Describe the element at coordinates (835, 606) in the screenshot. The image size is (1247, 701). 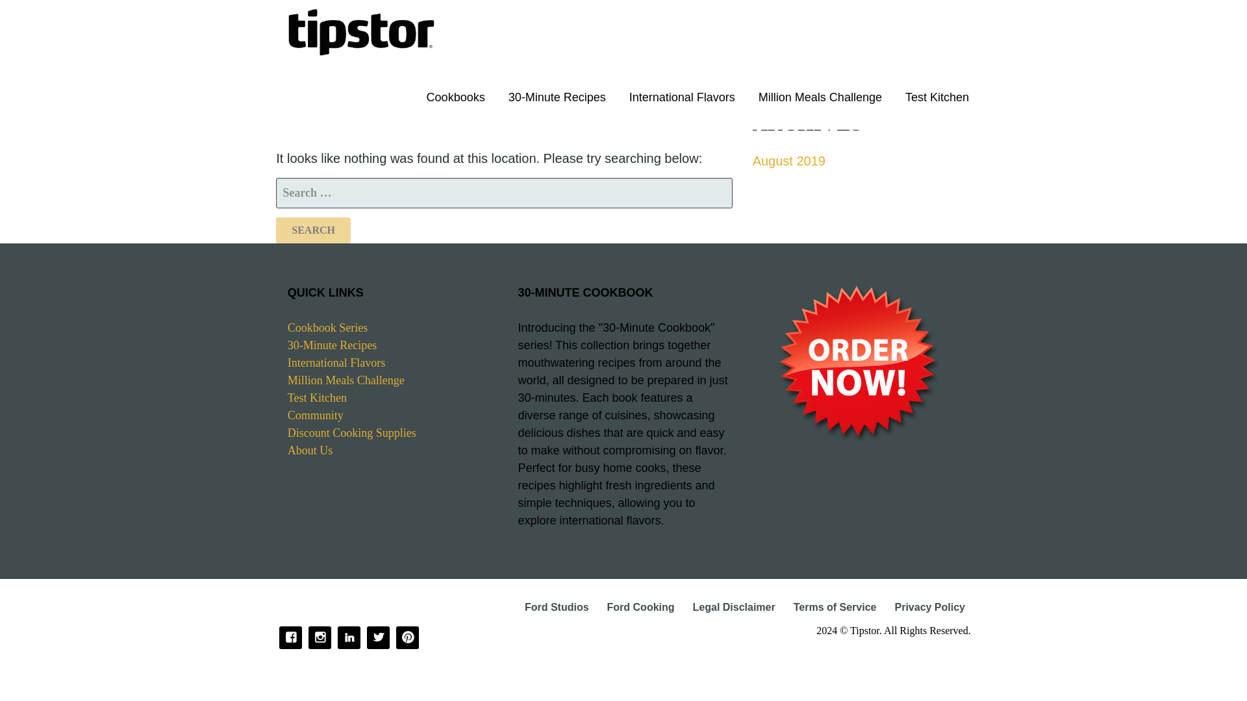
I see `Terms of Service` at that location.